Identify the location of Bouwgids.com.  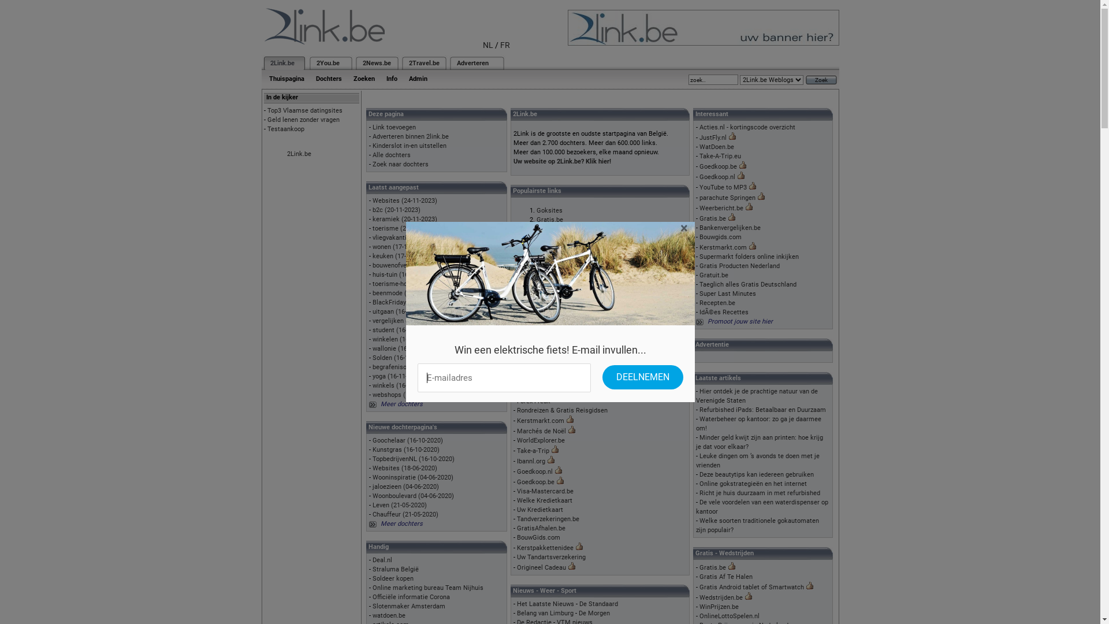
(721, 237).